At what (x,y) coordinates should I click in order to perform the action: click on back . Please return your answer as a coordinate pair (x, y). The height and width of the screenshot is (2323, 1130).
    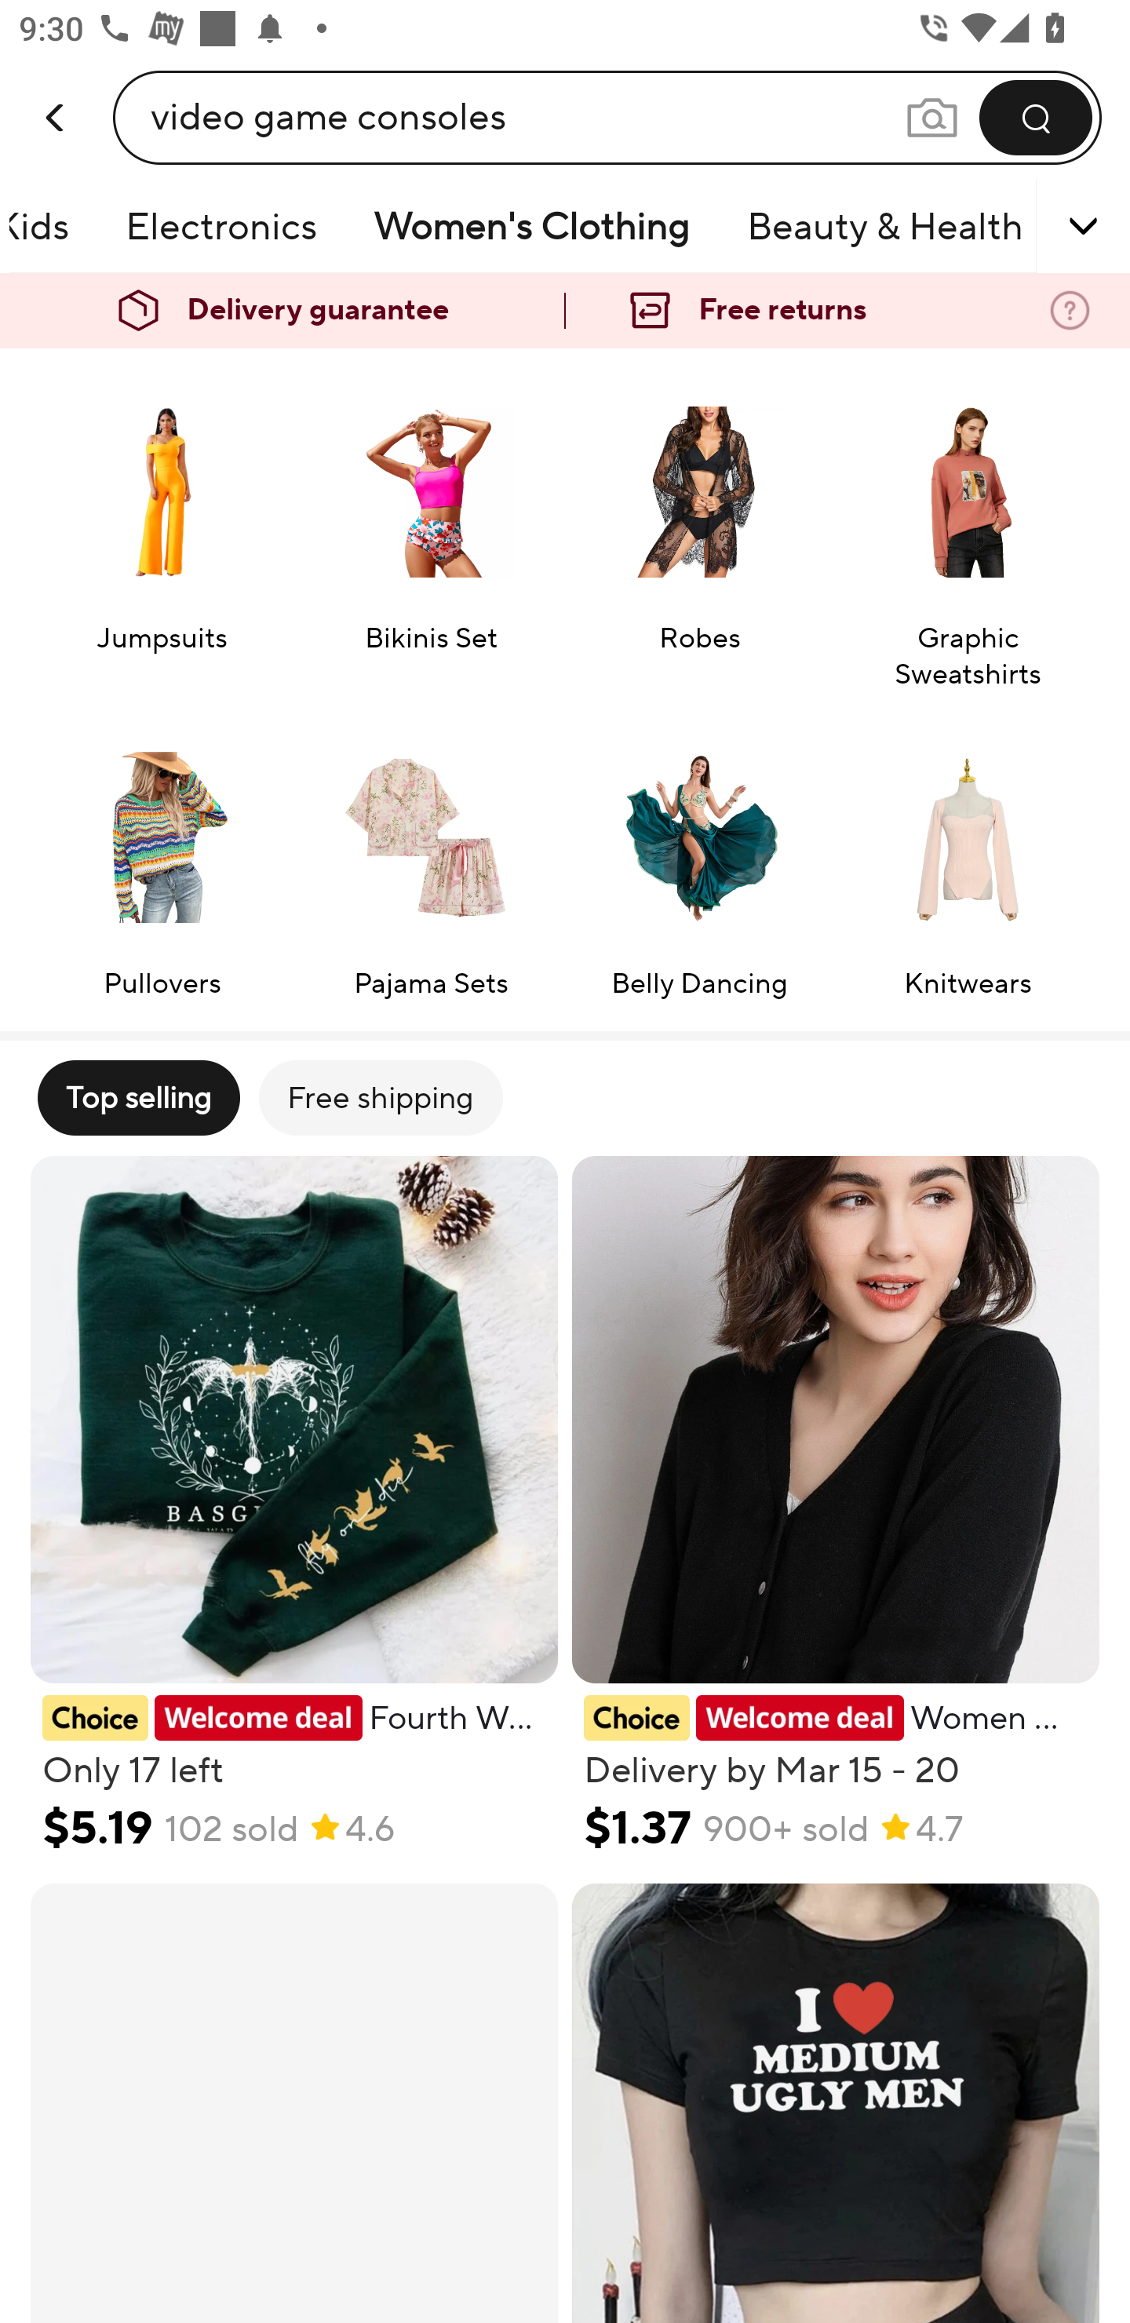
    Looking at the image, I should click on (56, 89).